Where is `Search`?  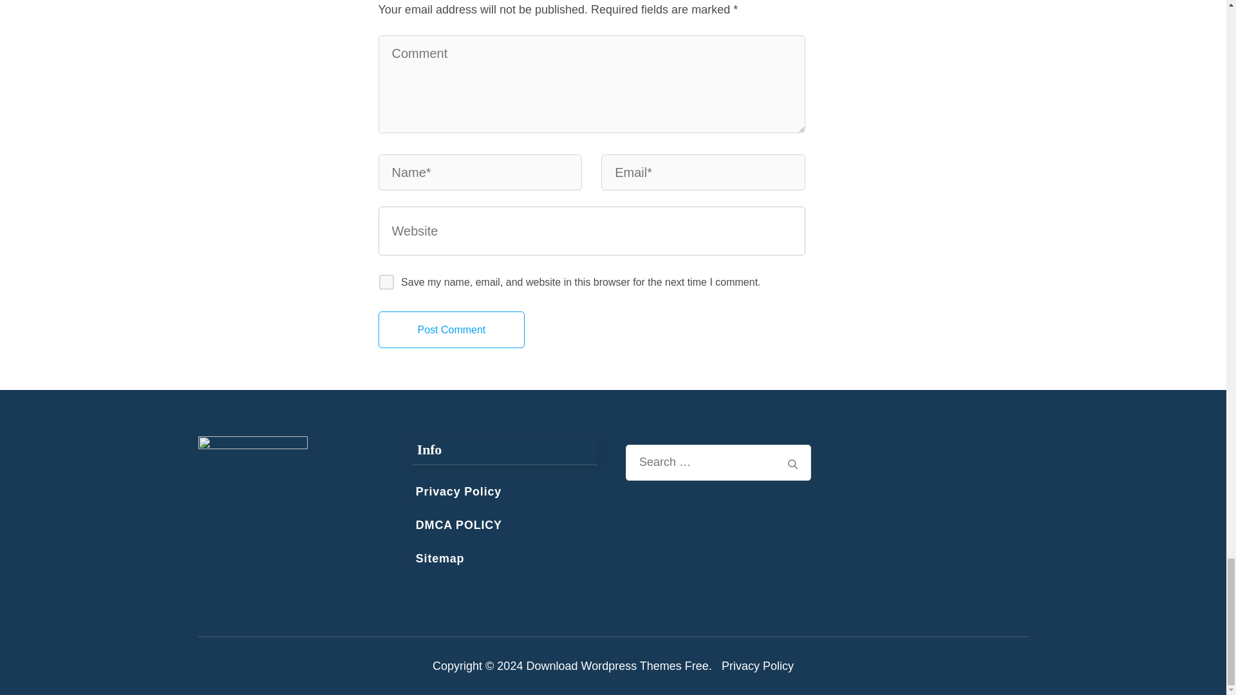 Search is located at coordinates (792, 464).